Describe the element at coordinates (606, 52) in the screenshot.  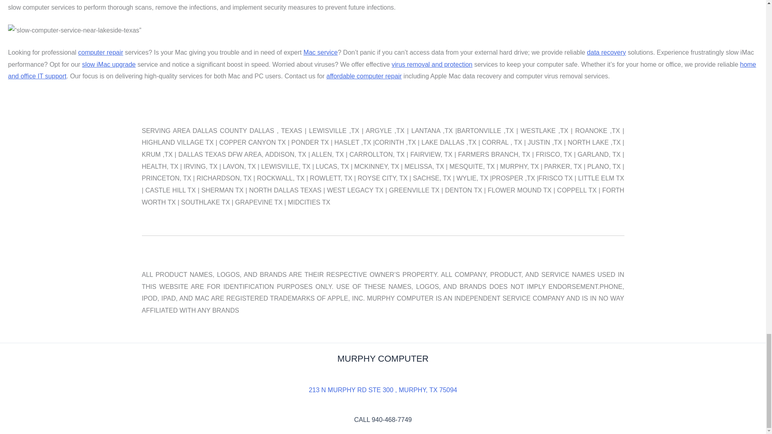
I see `data recovery` at that location.